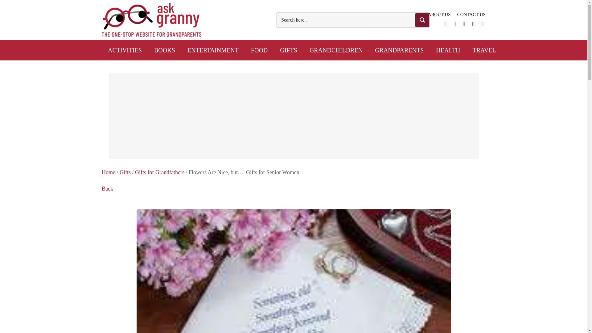  What do you see at coordinates (454, 23) in the screenshot?
I see `FACEBOOK` at bounding box center [454, 23].